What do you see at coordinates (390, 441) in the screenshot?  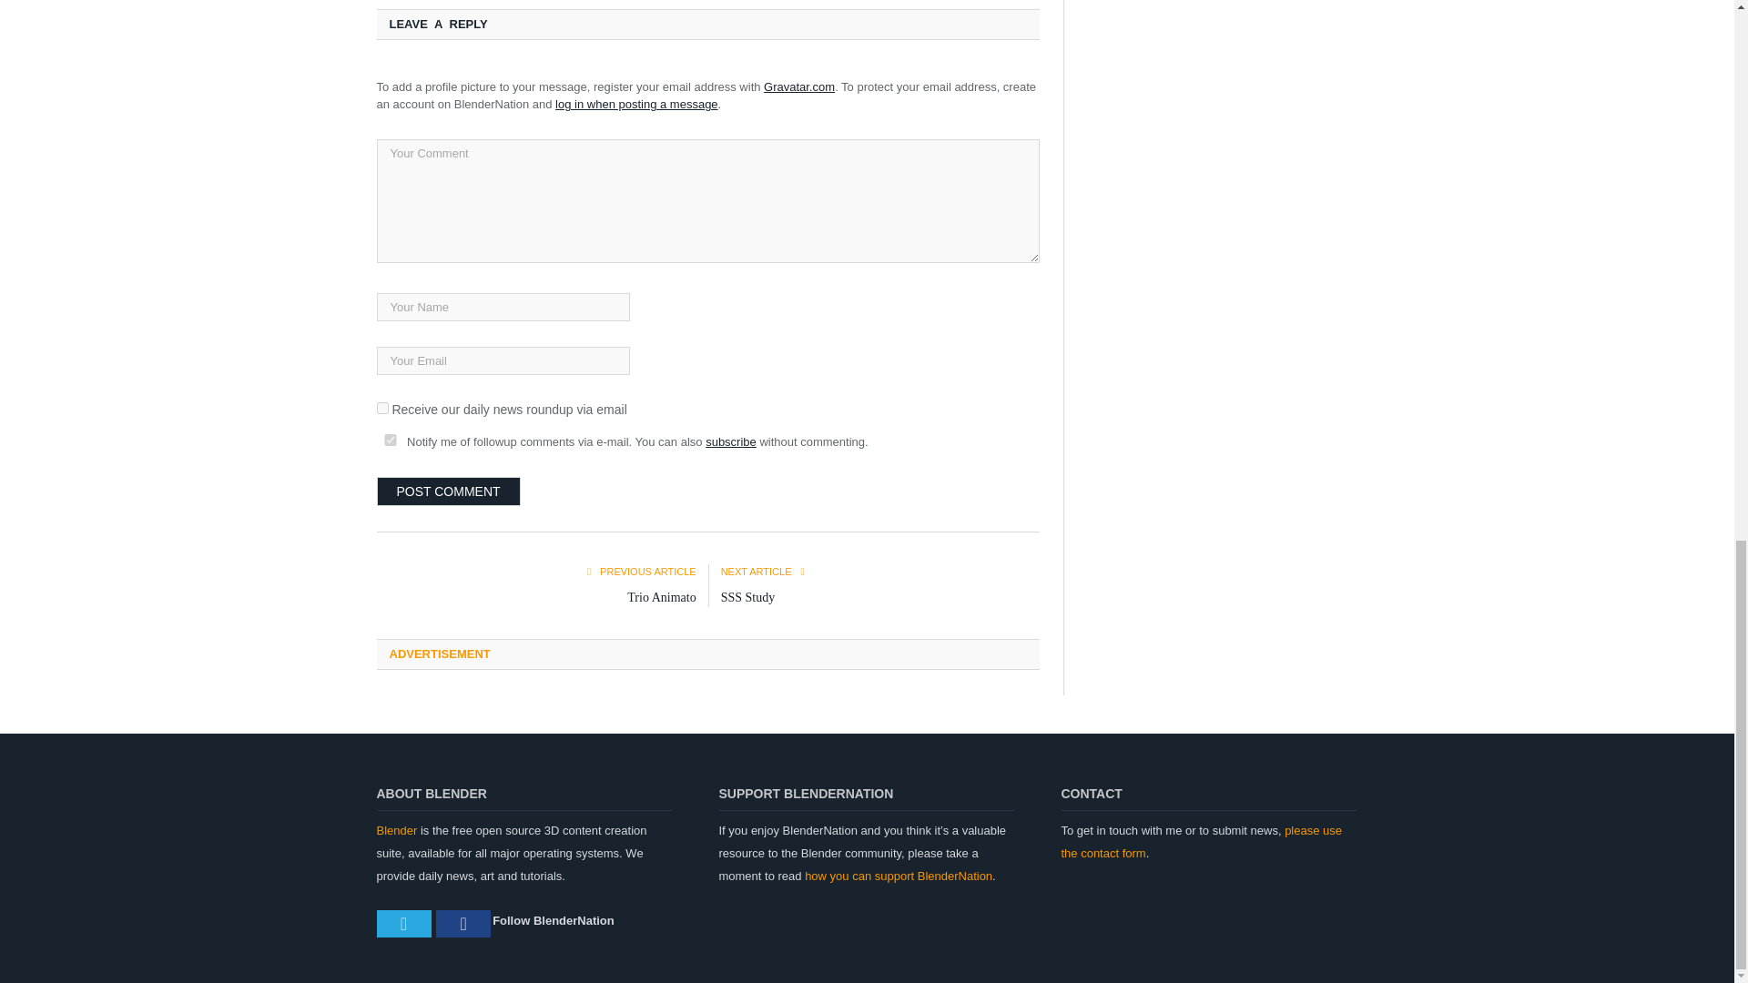 I see `yes` at bounding box center [390, 441].